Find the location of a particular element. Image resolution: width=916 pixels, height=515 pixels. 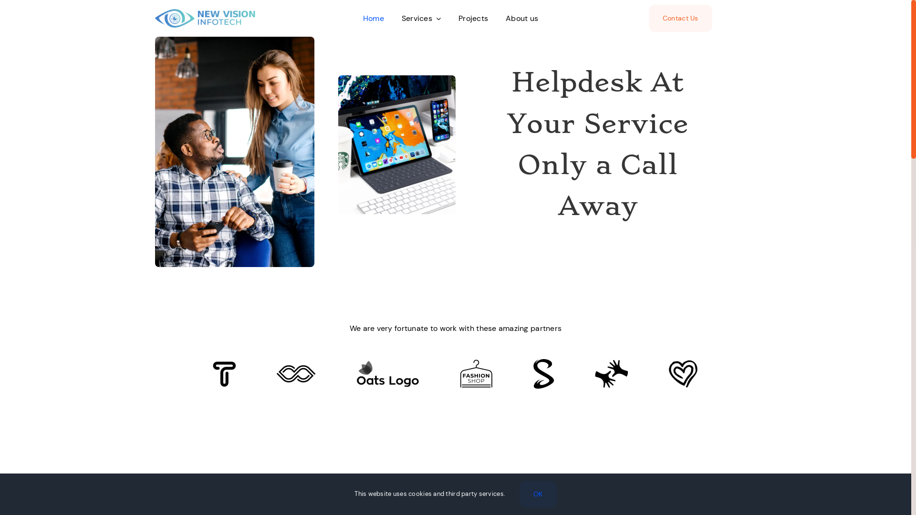

Ipad is located at coordinates (397, 145).